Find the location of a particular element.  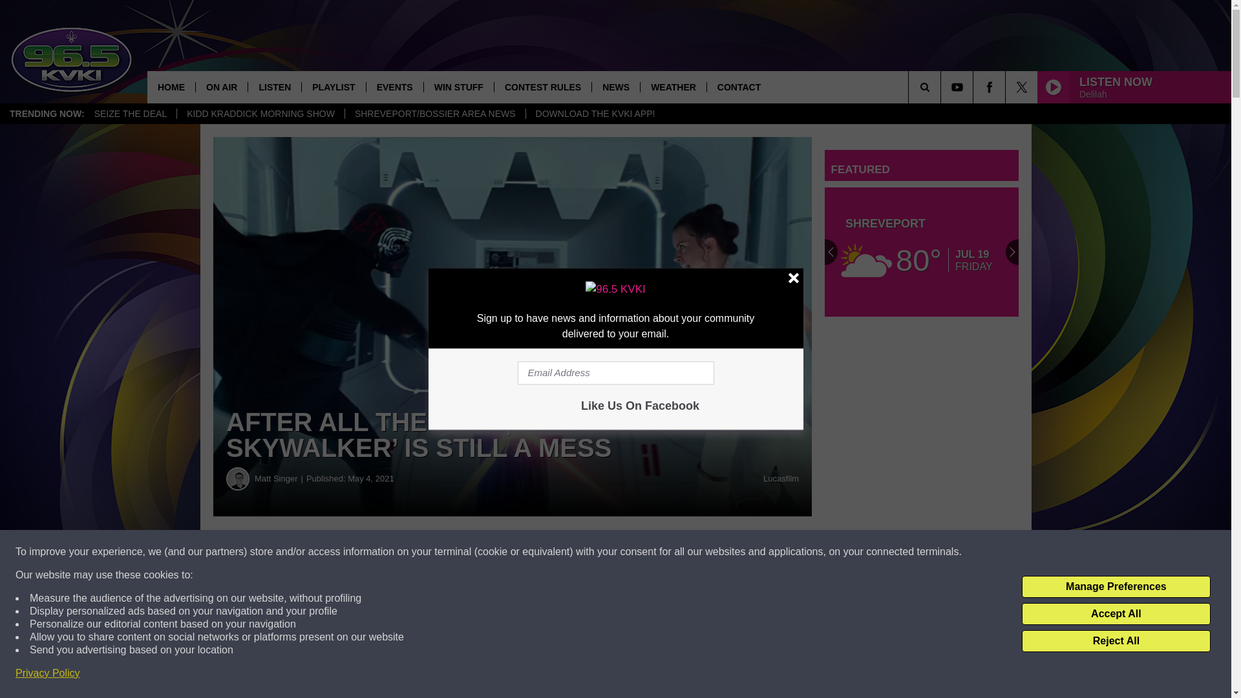

Reject All is located at coordinates (1116, 641).